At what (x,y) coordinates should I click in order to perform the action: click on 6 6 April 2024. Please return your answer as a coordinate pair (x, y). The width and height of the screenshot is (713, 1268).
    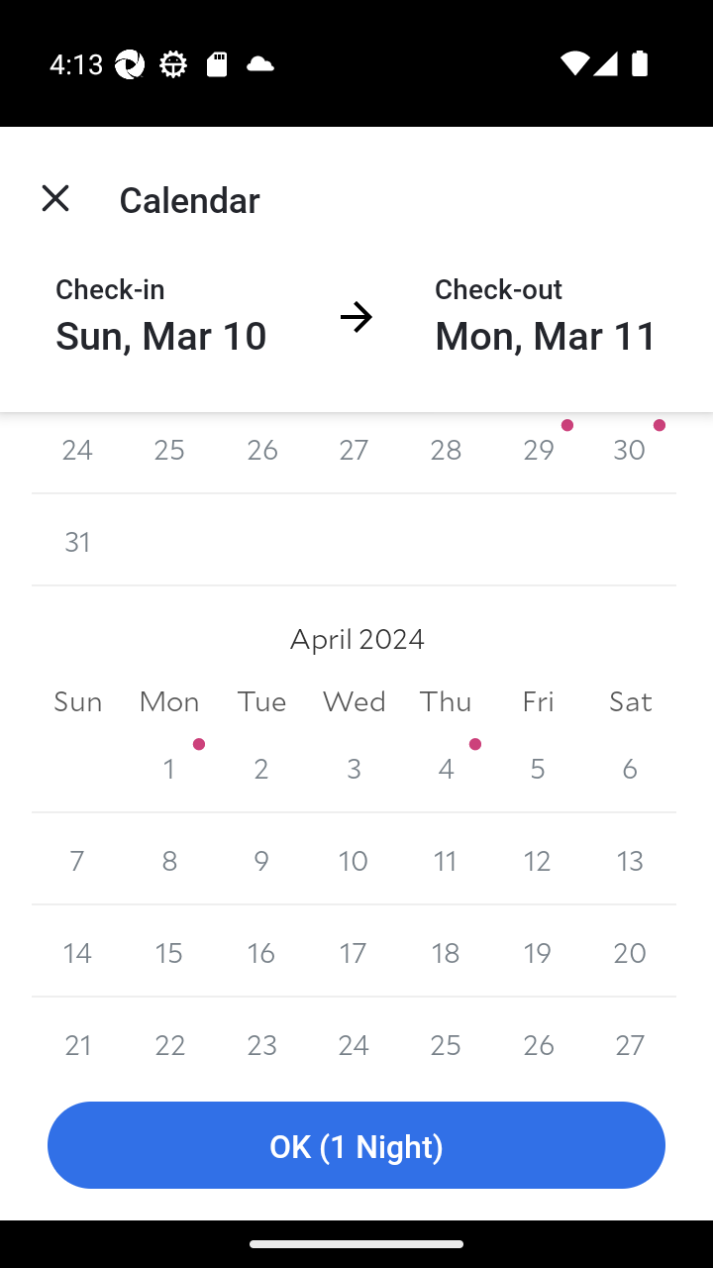
    Looking at the image, I should click on (630, 767).